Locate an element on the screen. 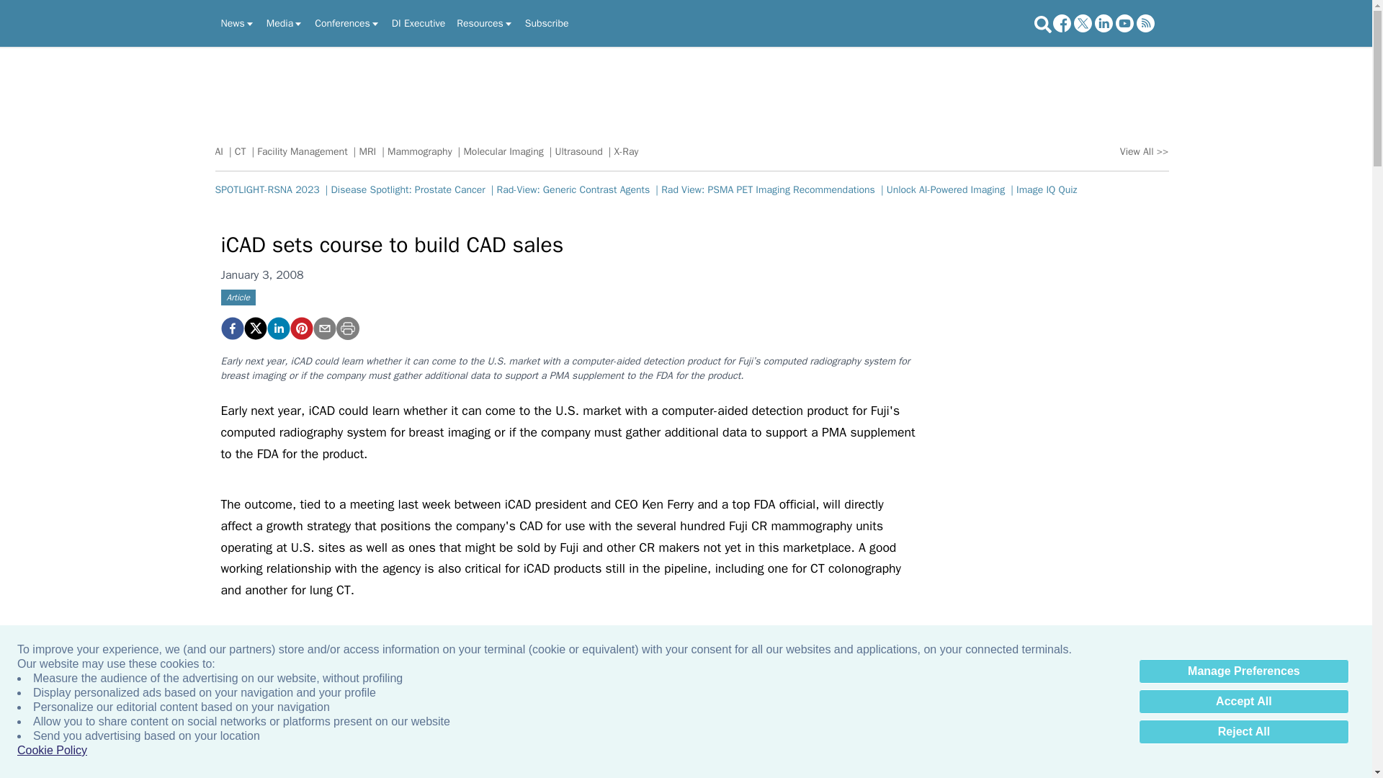 The height and width of the screenshot is (778, 1383). iCAD sets course to build CAD sales is located at coordinates (300, 328).